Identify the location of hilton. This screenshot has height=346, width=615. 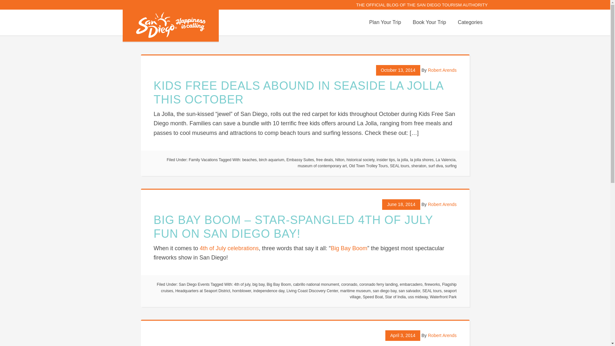
(340, 160).